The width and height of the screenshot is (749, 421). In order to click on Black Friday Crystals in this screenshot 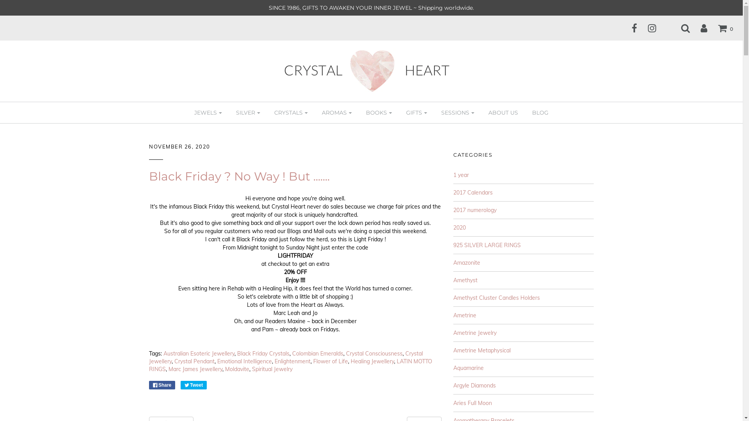, I will do `click(263, 354)`.